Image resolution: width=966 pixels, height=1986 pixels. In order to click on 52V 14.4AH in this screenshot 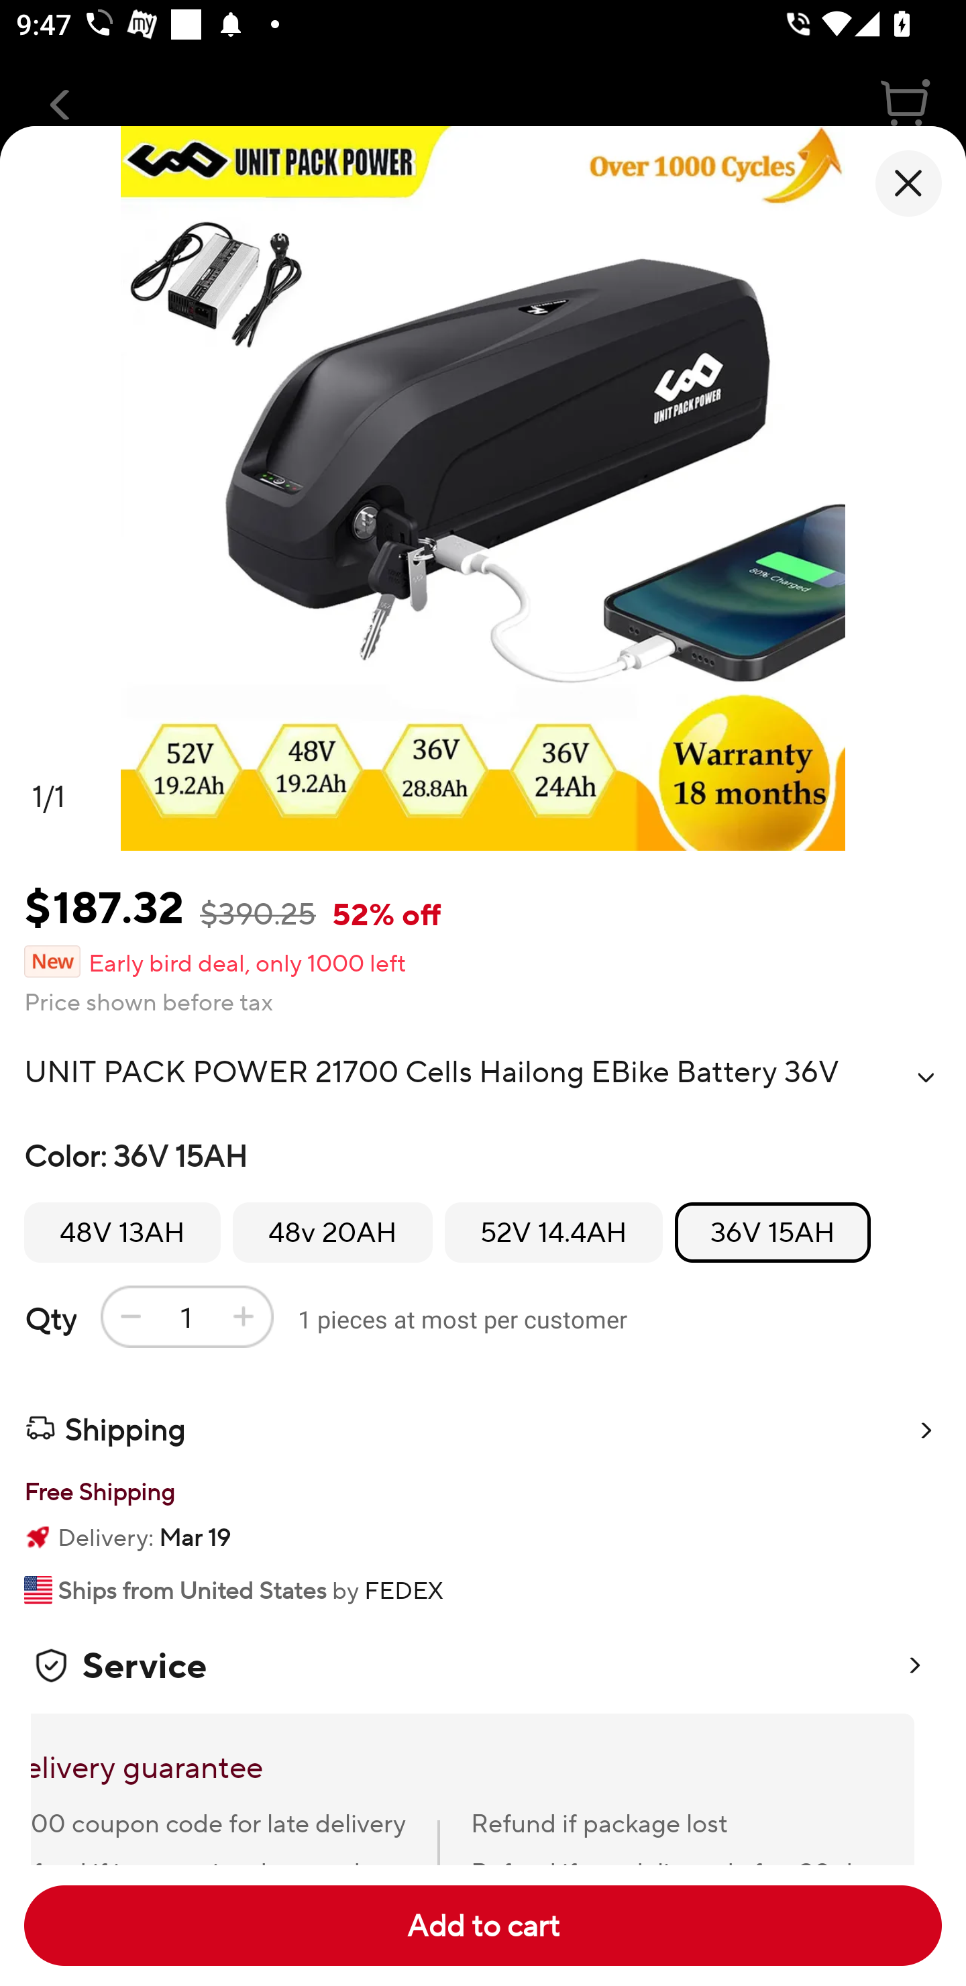, I will do `click(553, 1232)`.